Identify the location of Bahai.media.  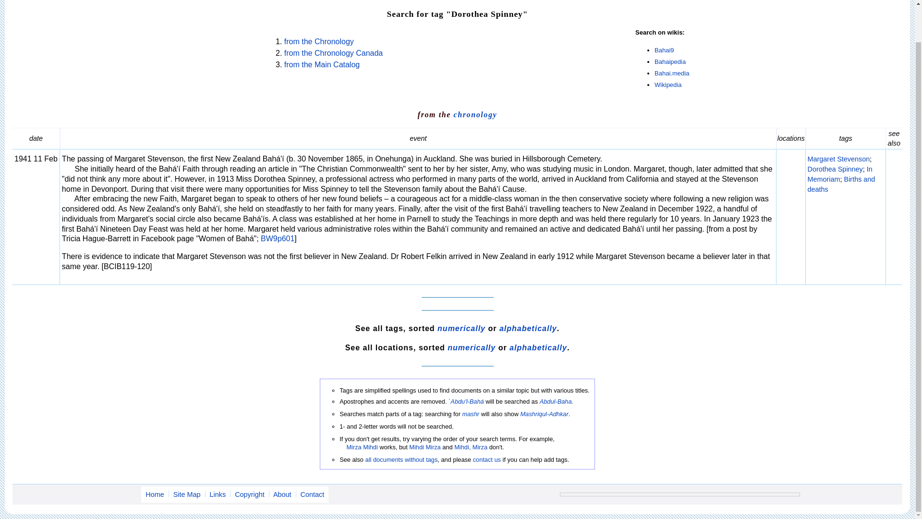
(671, 73).